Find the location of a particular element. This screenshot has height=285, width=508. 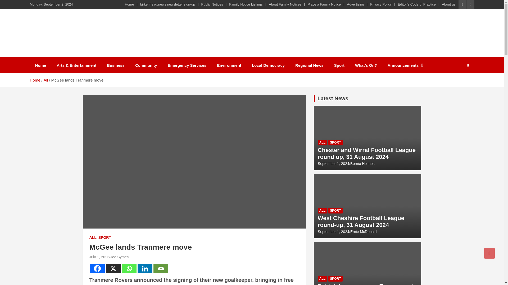

Privacy Policy is located at coordinates (381, 4).